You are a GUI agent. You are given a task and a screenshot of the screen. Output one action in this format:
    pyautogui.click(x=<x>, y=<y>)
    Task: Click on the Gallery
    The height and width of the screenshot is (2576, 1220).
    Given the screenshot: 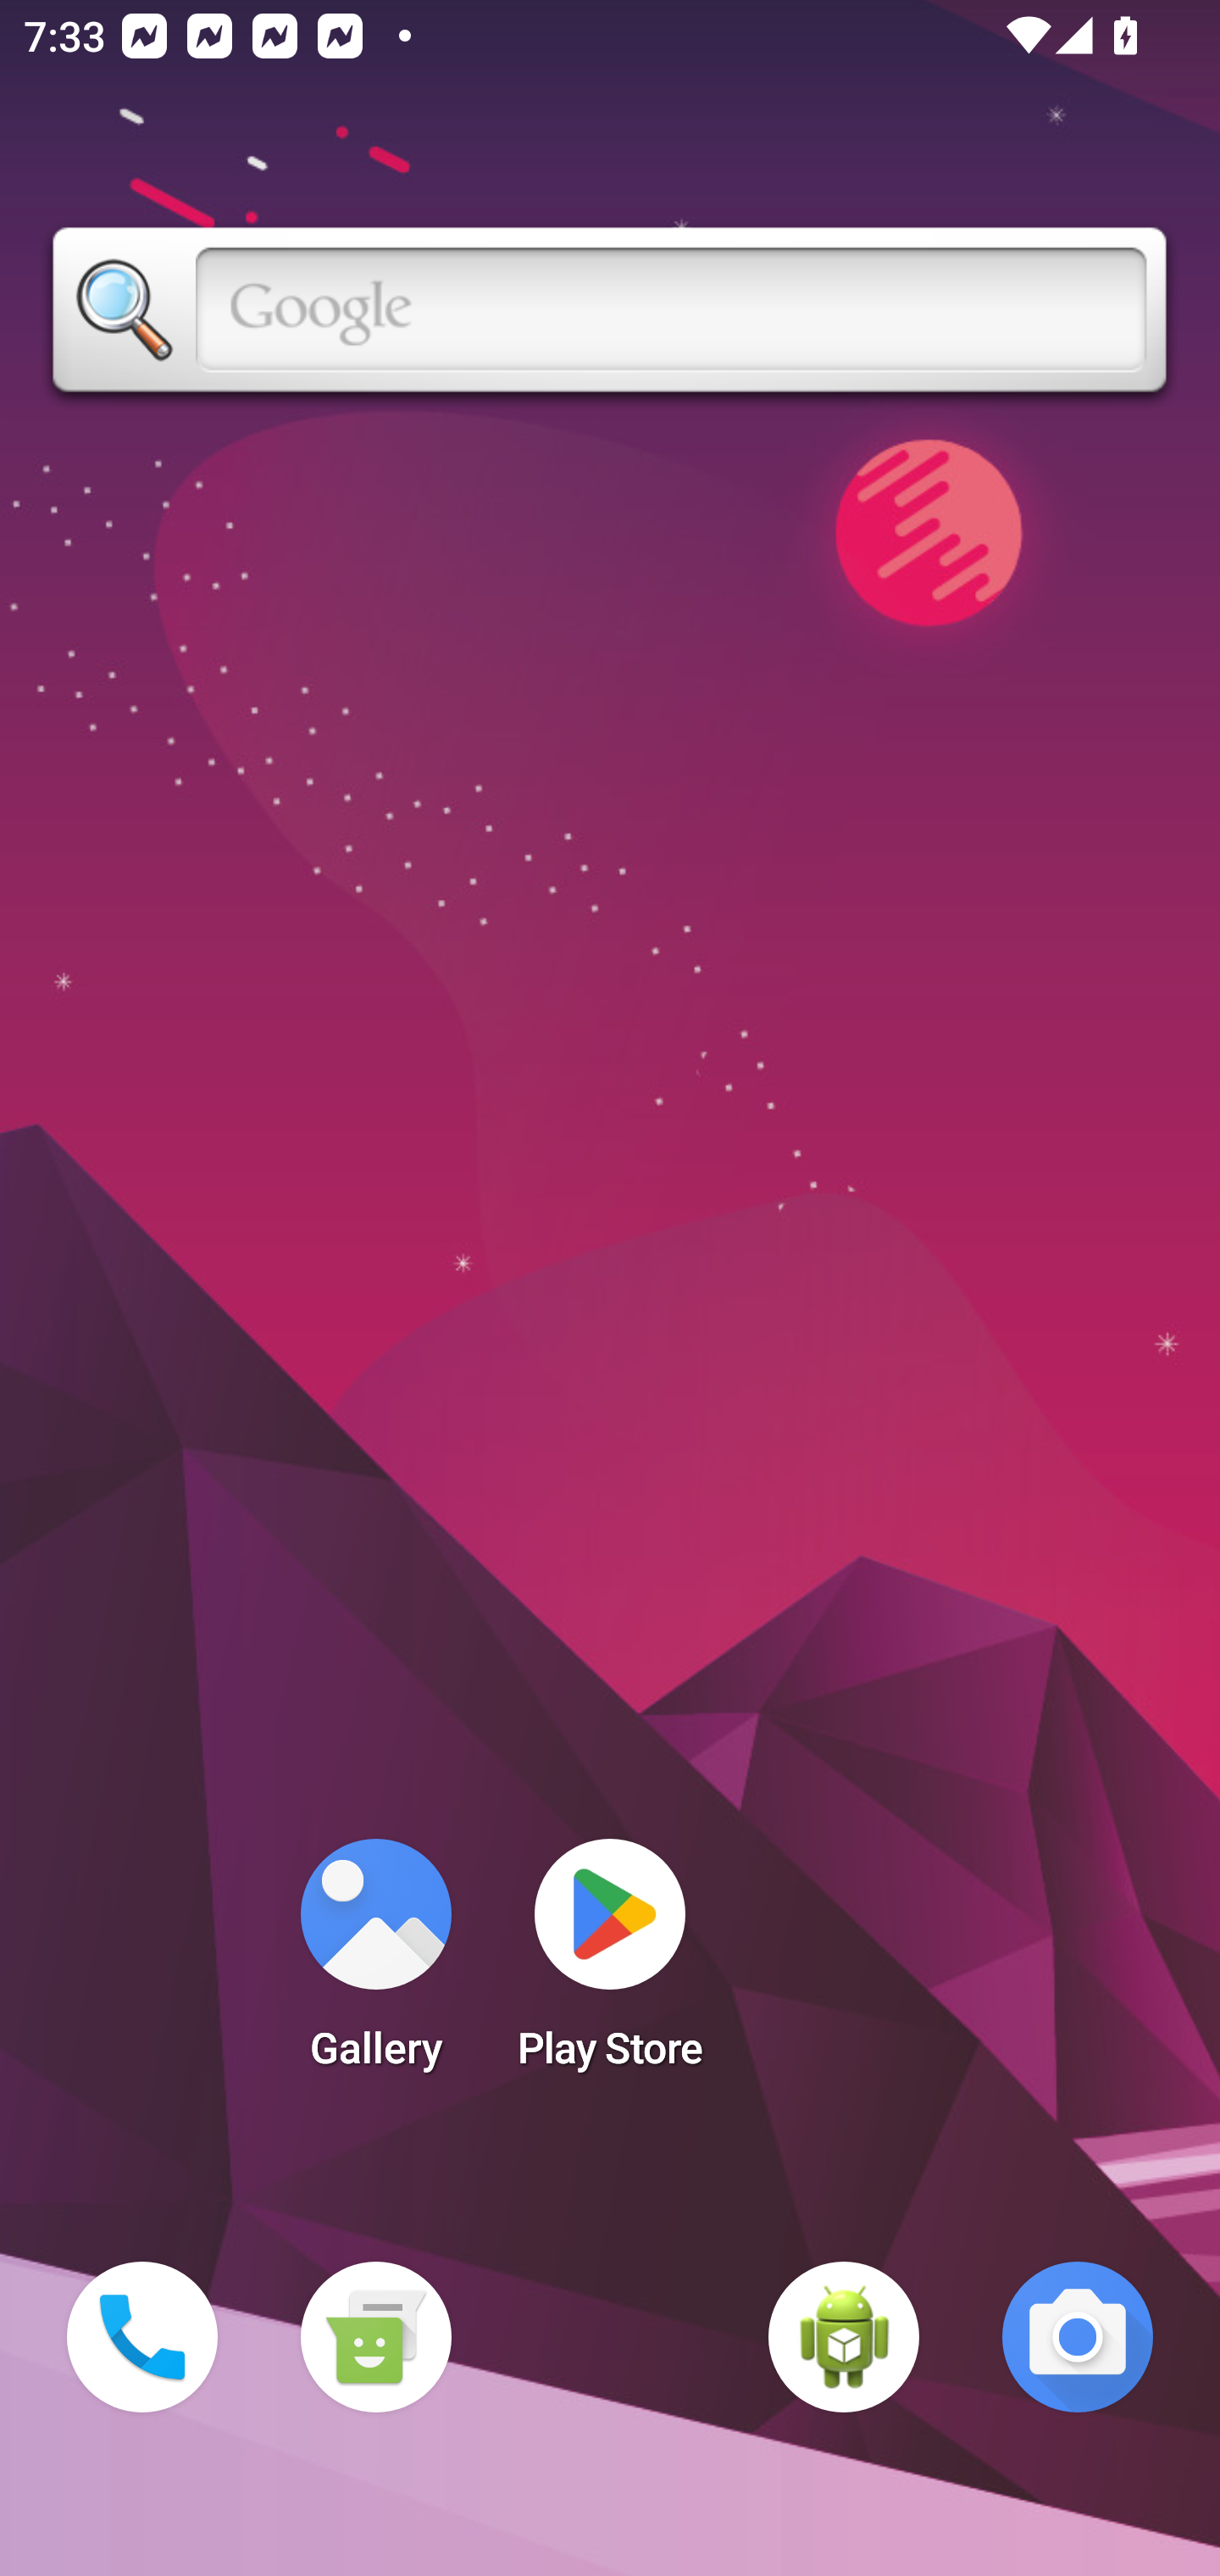 What is the action you would take?
    pyautogui.click(x=375, y=1964)
    